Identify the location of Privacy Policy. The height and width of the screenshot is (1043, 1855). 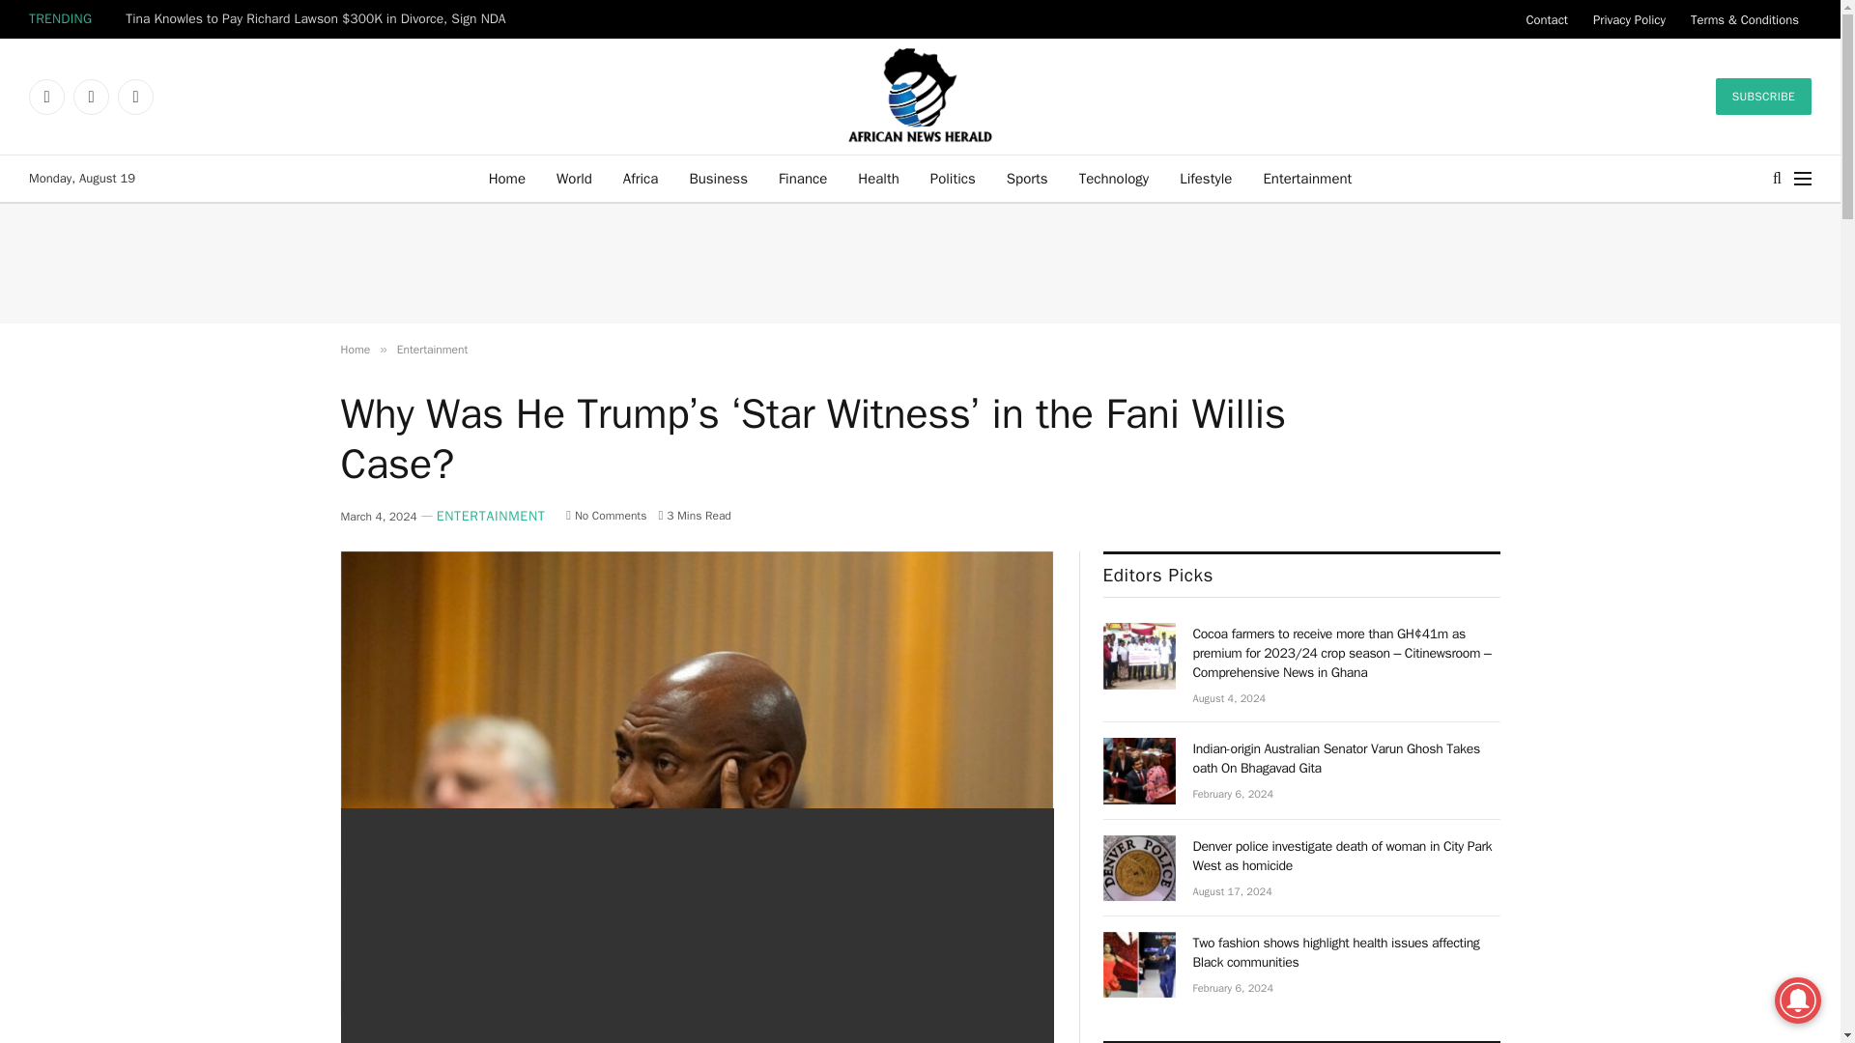
(1629, 19).